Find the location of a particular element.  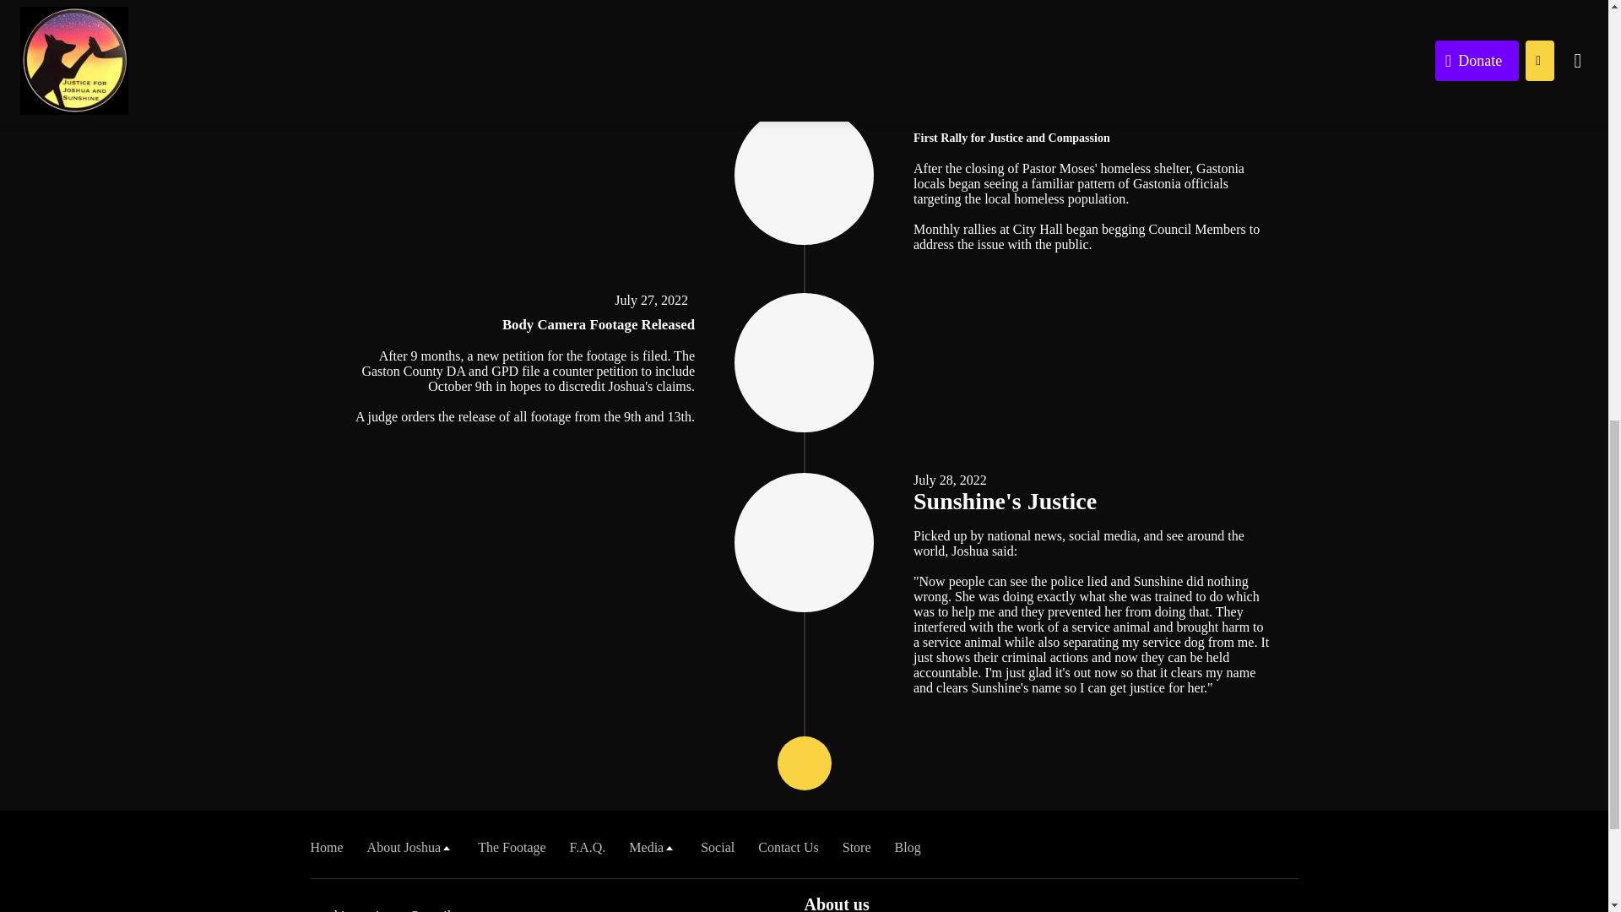

Store is located at coordinates (857, 846).